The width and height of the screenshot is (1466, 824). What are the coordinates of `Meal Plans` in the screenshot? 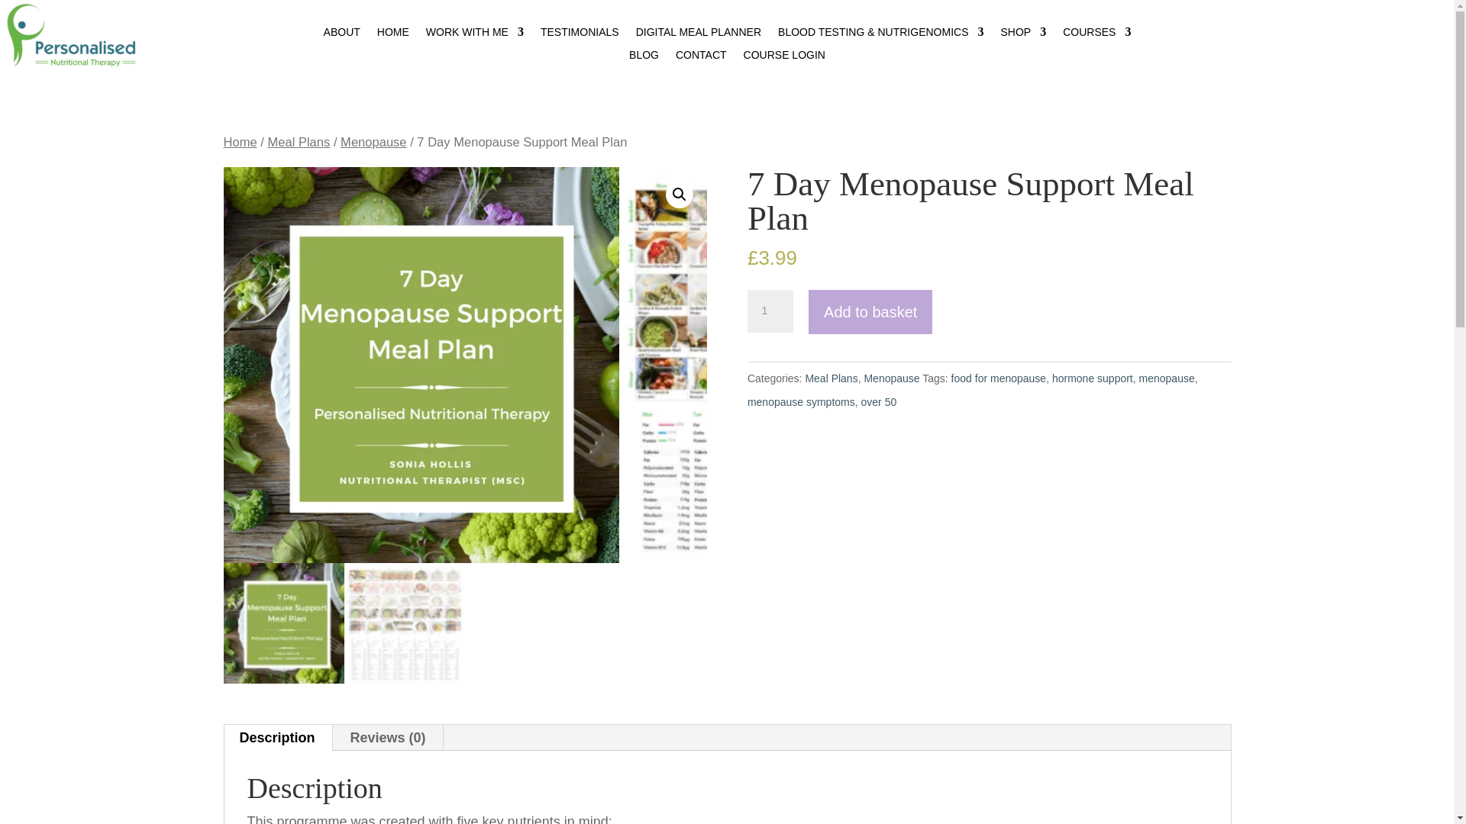 It's located at (298, 142).